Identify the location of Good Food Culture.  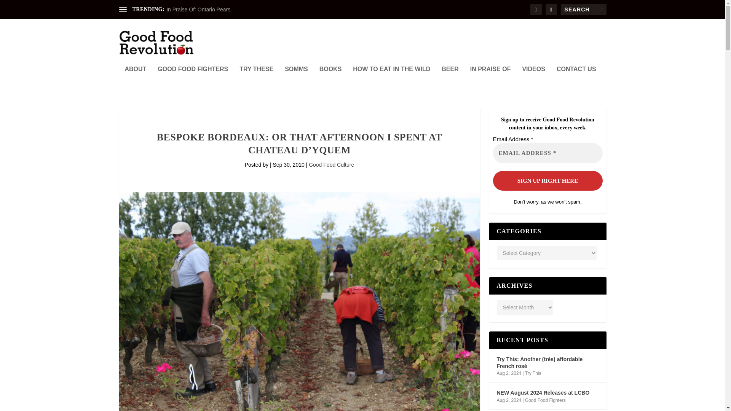
(331, 164).